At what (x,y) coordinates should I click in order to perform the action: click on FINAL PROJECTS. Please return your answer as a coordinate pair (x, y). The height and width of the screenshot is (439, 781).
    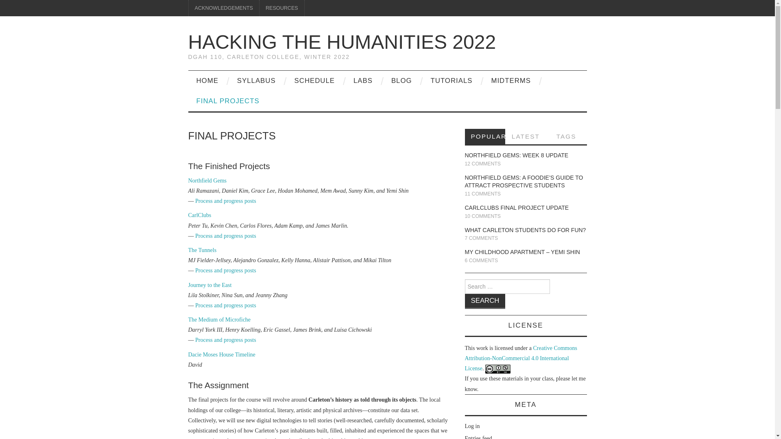
    Looking at the image, I should click on (227, 101).